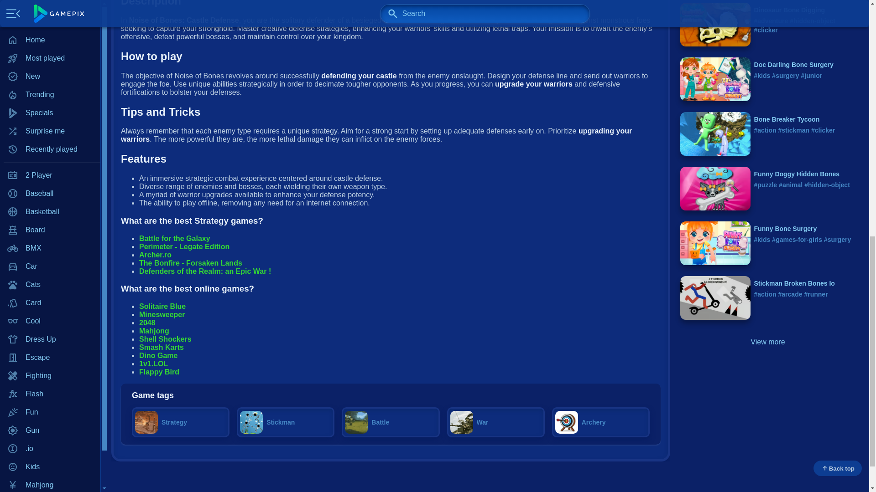 The height and width of the screenshot is (492, 876). What do you see at coordinates (50, 66) in the screenshot?
I see `Puzzle` at bounding box center [50, 66].